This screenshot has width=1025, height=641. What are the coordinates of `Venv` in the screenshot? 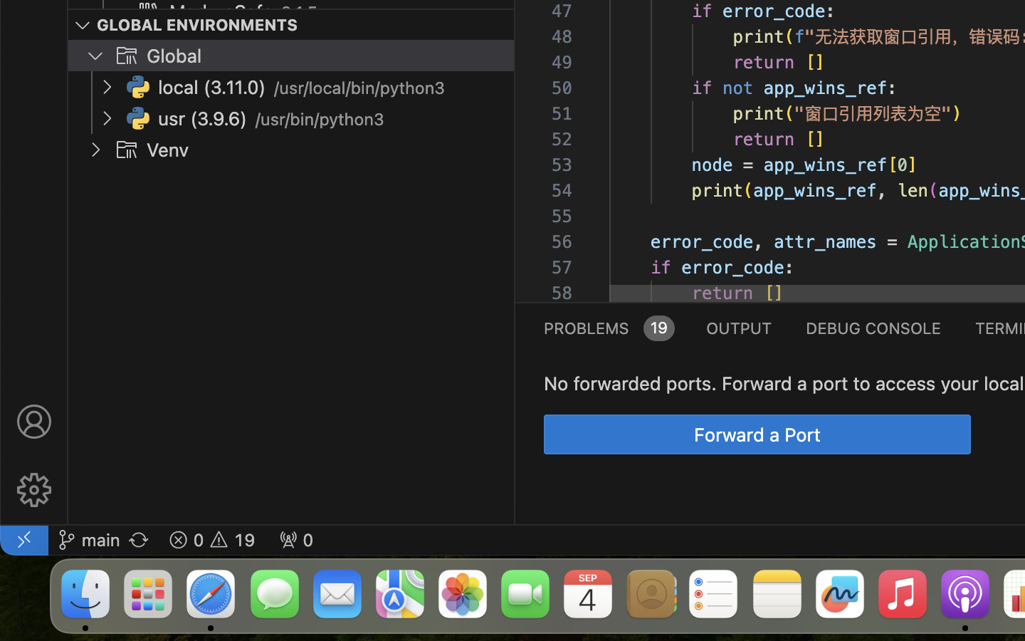 It's located at (168, 150).